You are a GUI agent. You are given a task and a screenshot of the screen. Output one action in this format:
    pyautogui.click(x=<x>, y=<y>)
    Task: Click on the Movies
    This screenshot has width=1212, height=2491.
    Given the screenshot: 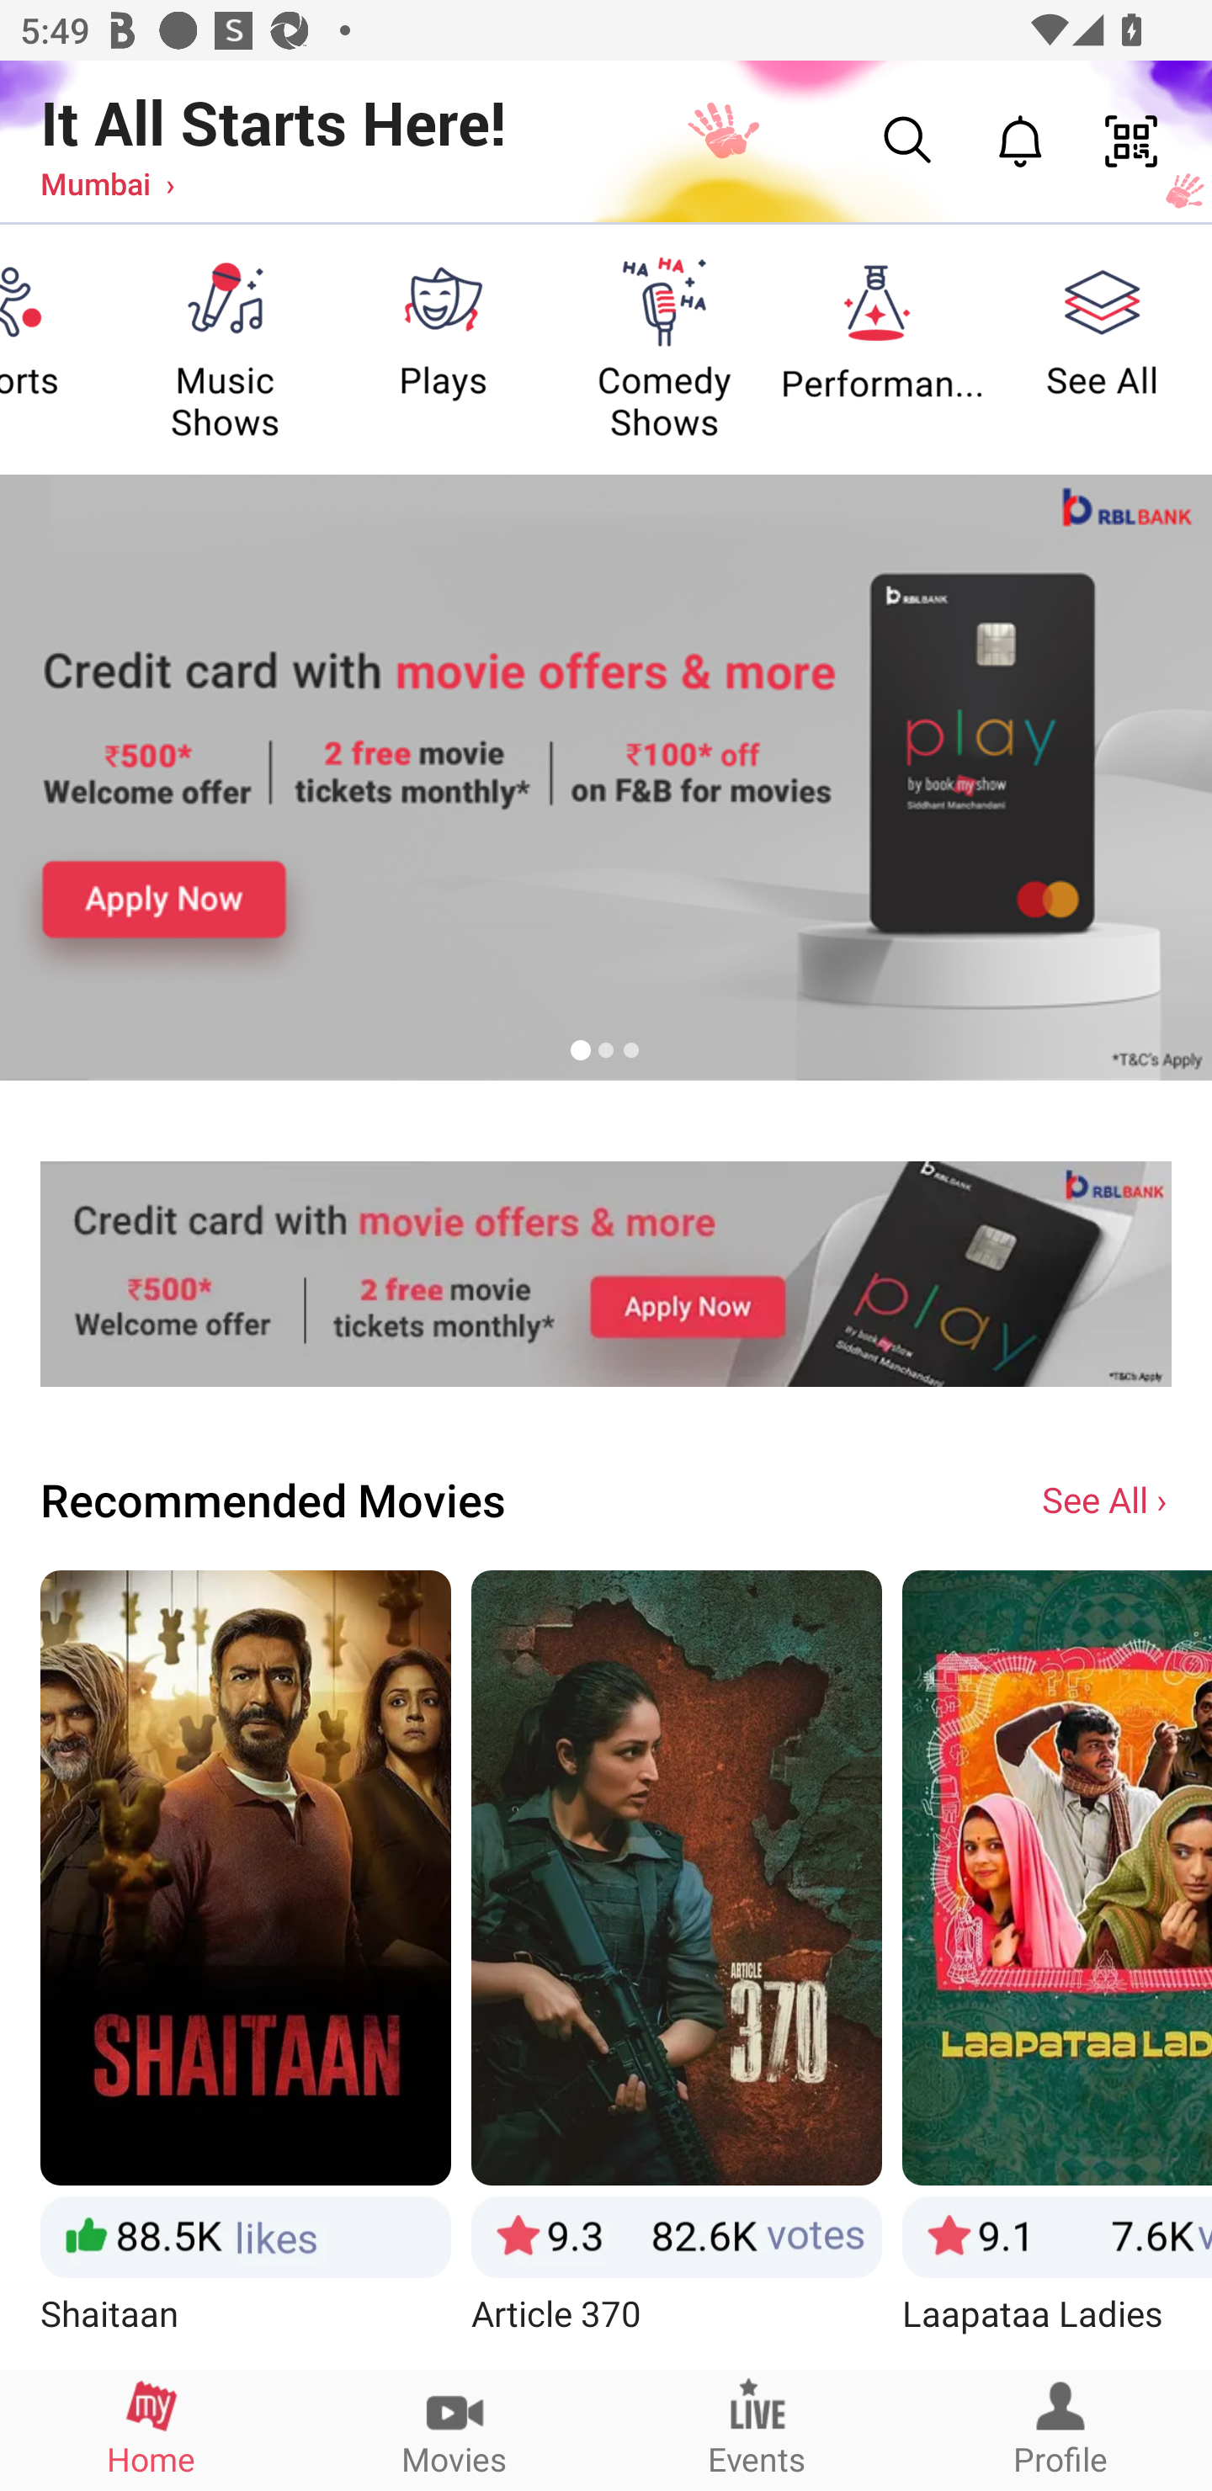 What is the action you would take?
    pyautogui.click(x=454, y=2430)
    